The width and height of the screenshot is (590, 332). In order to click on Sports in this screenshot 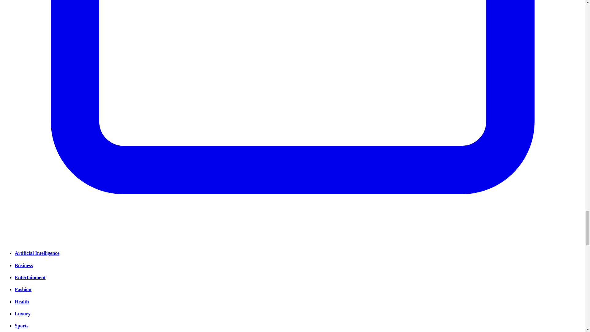, I will do `click(22, 326)`.